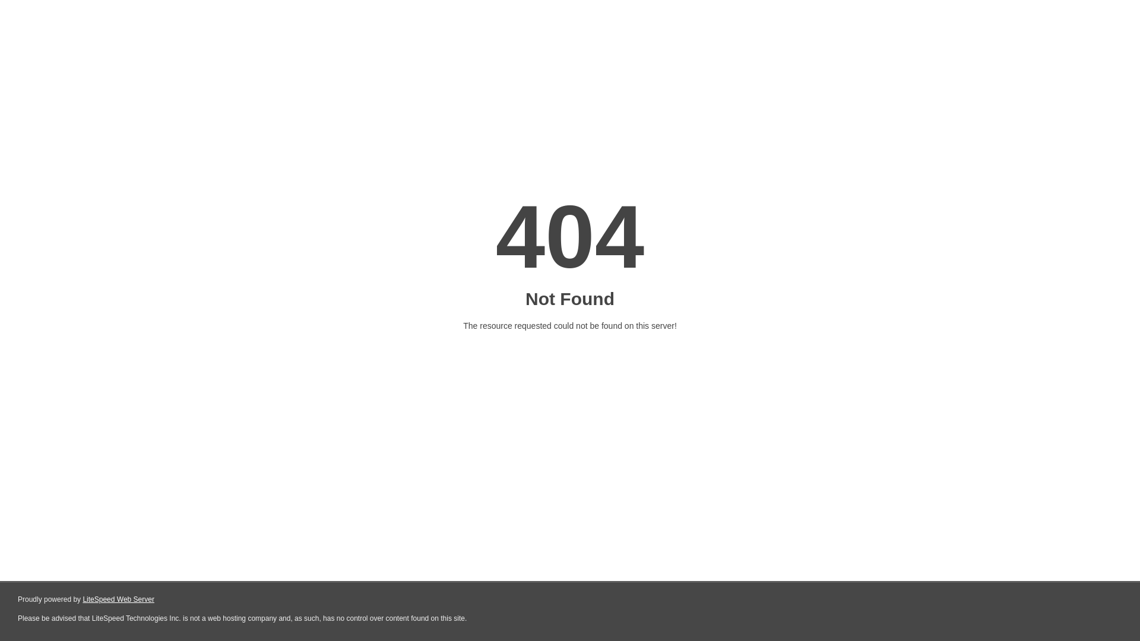 The height and width of the screenshot is (641, 1140). I want to click on LiteSpeed Web Server, so click(119, 599).